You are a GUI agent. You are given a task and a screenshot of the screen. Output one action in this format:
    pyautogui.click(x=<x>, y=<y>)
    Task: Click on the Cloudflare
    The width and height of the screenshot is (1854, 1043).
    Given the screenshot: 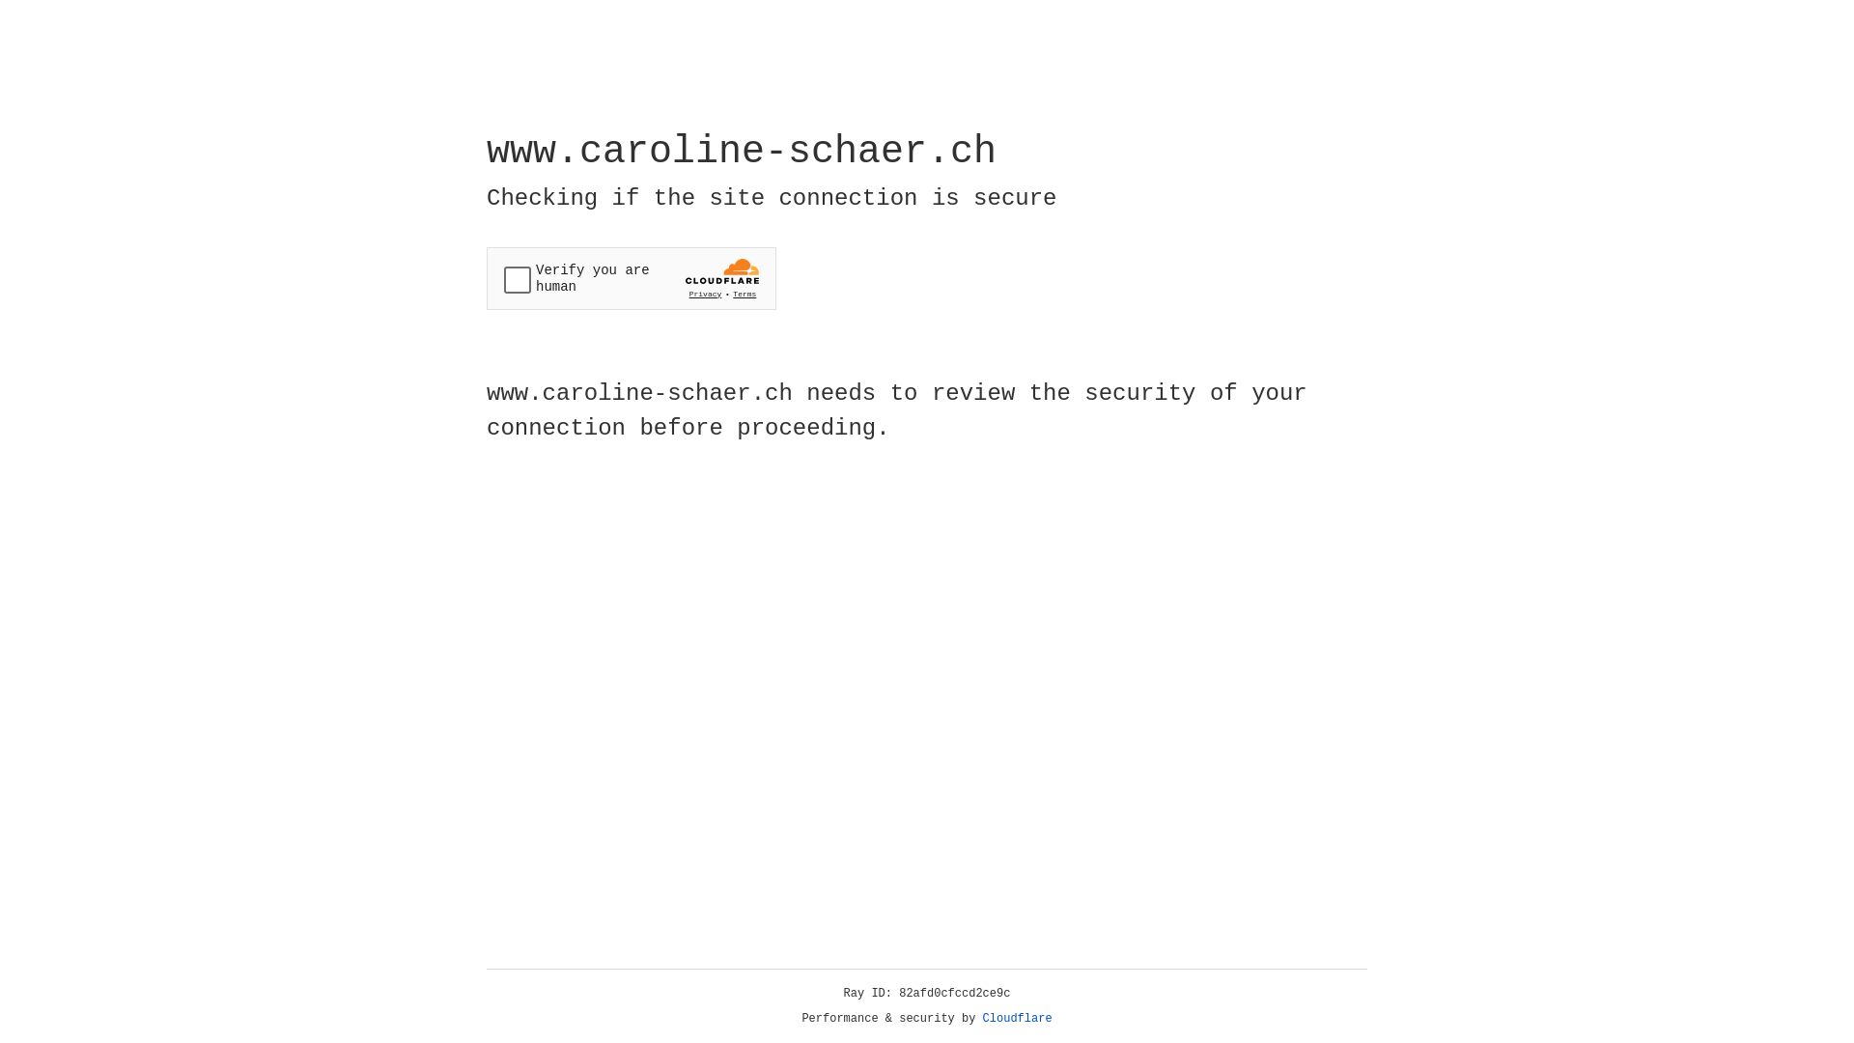 What is the action you would take?
    pyautogui.click(x=1018, y=1019)
    